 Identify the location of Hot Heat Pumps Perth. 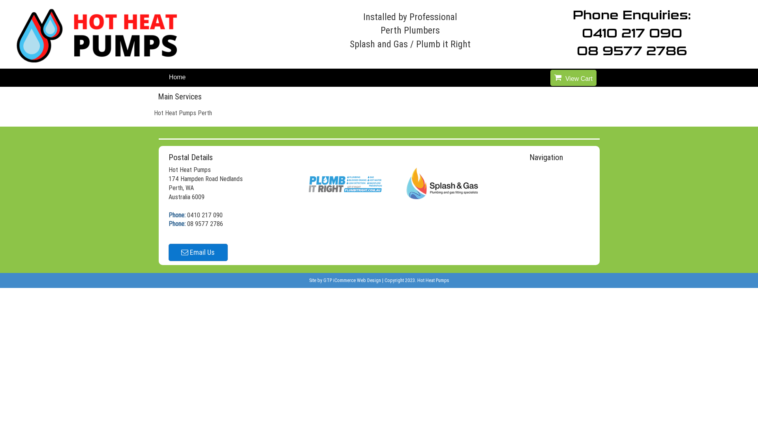
(183, 113).